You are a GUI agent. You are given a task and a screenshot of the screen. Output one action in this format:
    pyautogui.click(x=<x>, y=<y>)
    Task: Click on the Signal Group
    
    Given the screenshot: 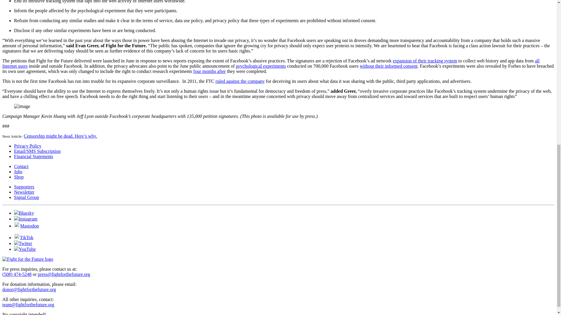 What is the action you would take?
    pyautogui.click(x=27, y=197)
    